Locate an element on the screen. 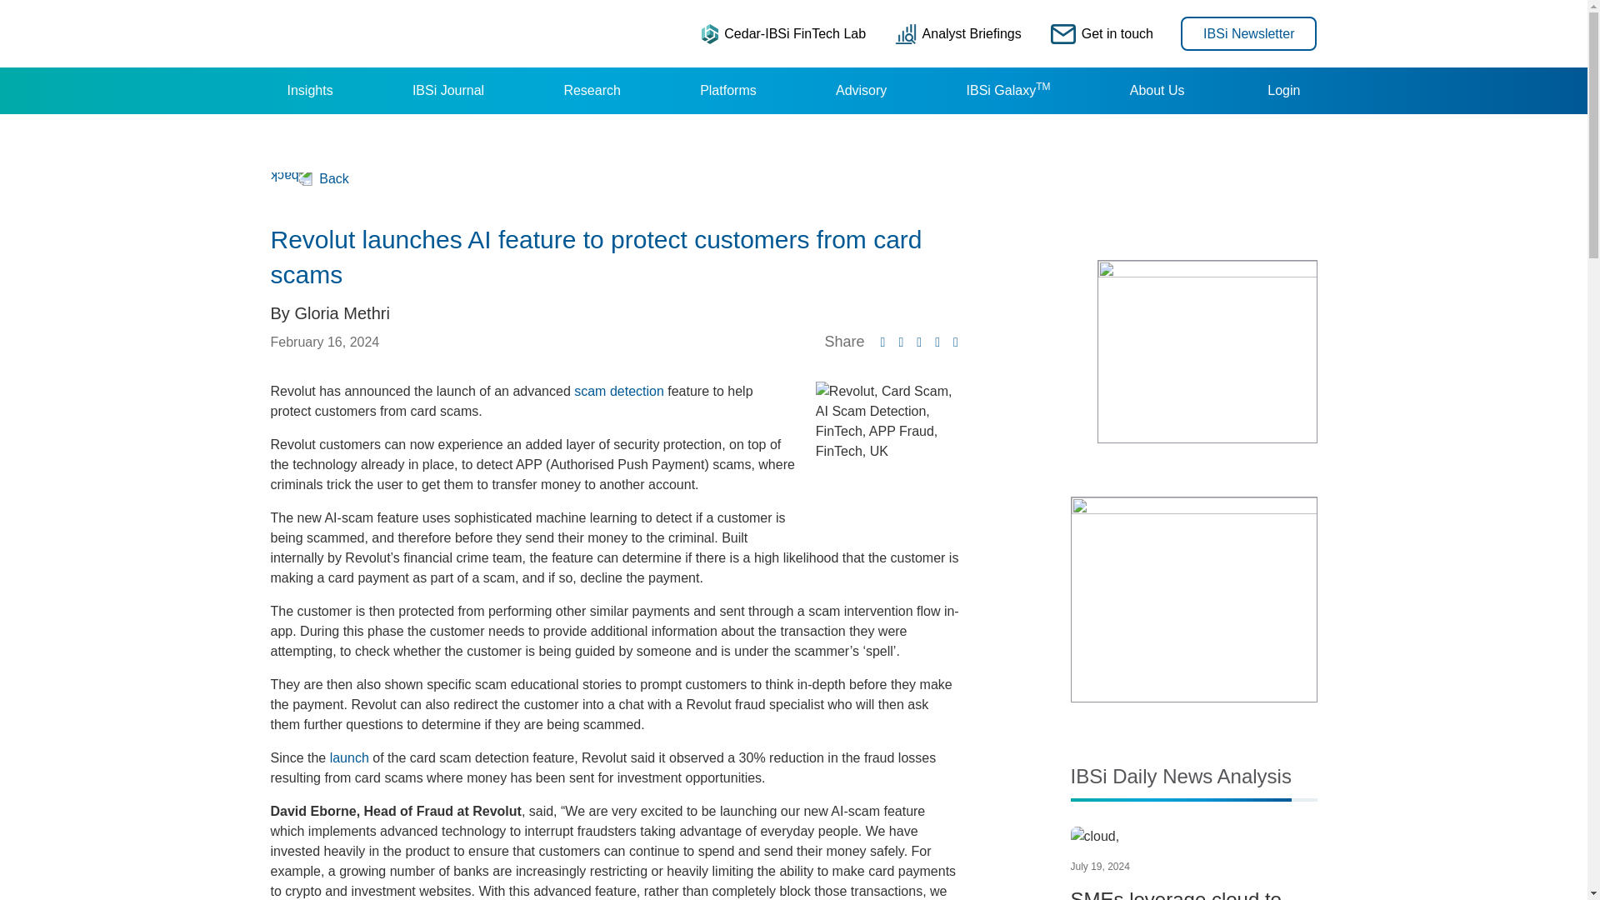 This screenshot has width=1600, height=900. IBSi Newsletter is located at coordinates (1248, 33).